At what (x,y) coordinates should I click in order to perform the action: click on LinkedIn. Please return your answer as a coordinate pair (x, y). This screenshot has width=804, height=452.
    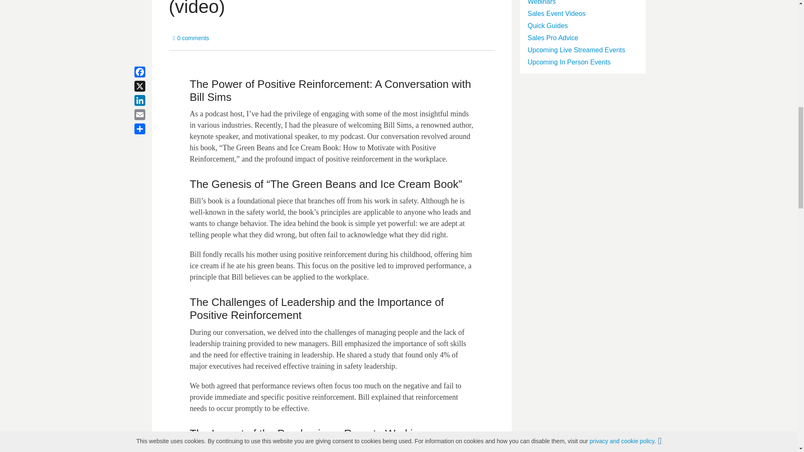
    Looking at the image, I should click on (150, 100).